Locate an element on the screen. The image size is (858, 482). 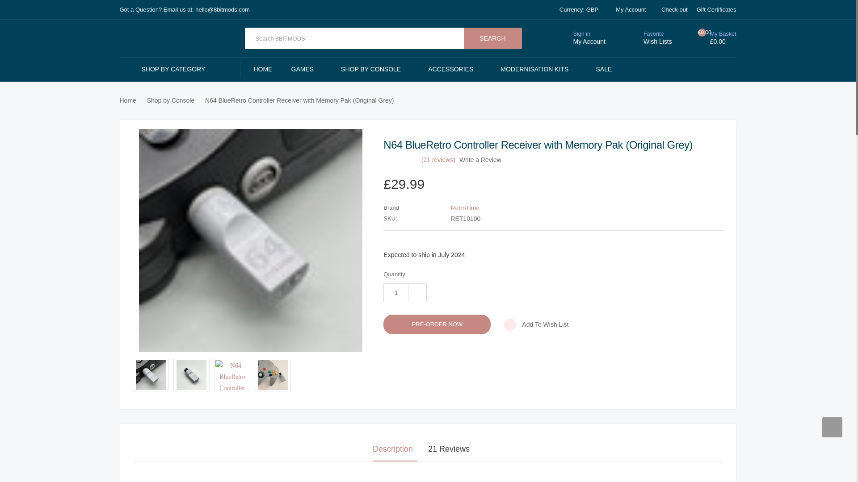
Pre-Order Now is located at coordinates (437, 324).